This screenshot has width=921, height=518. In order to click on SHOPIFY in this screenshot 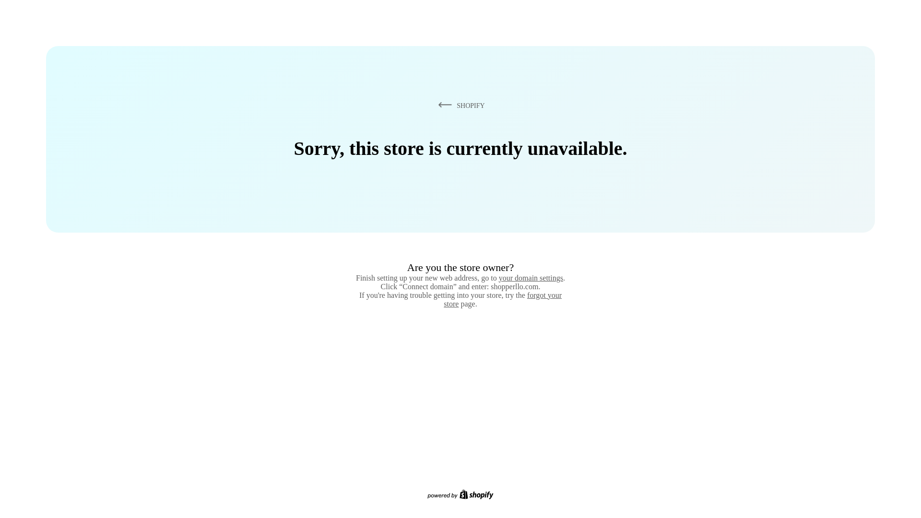, I will do `click(460, 105)`.